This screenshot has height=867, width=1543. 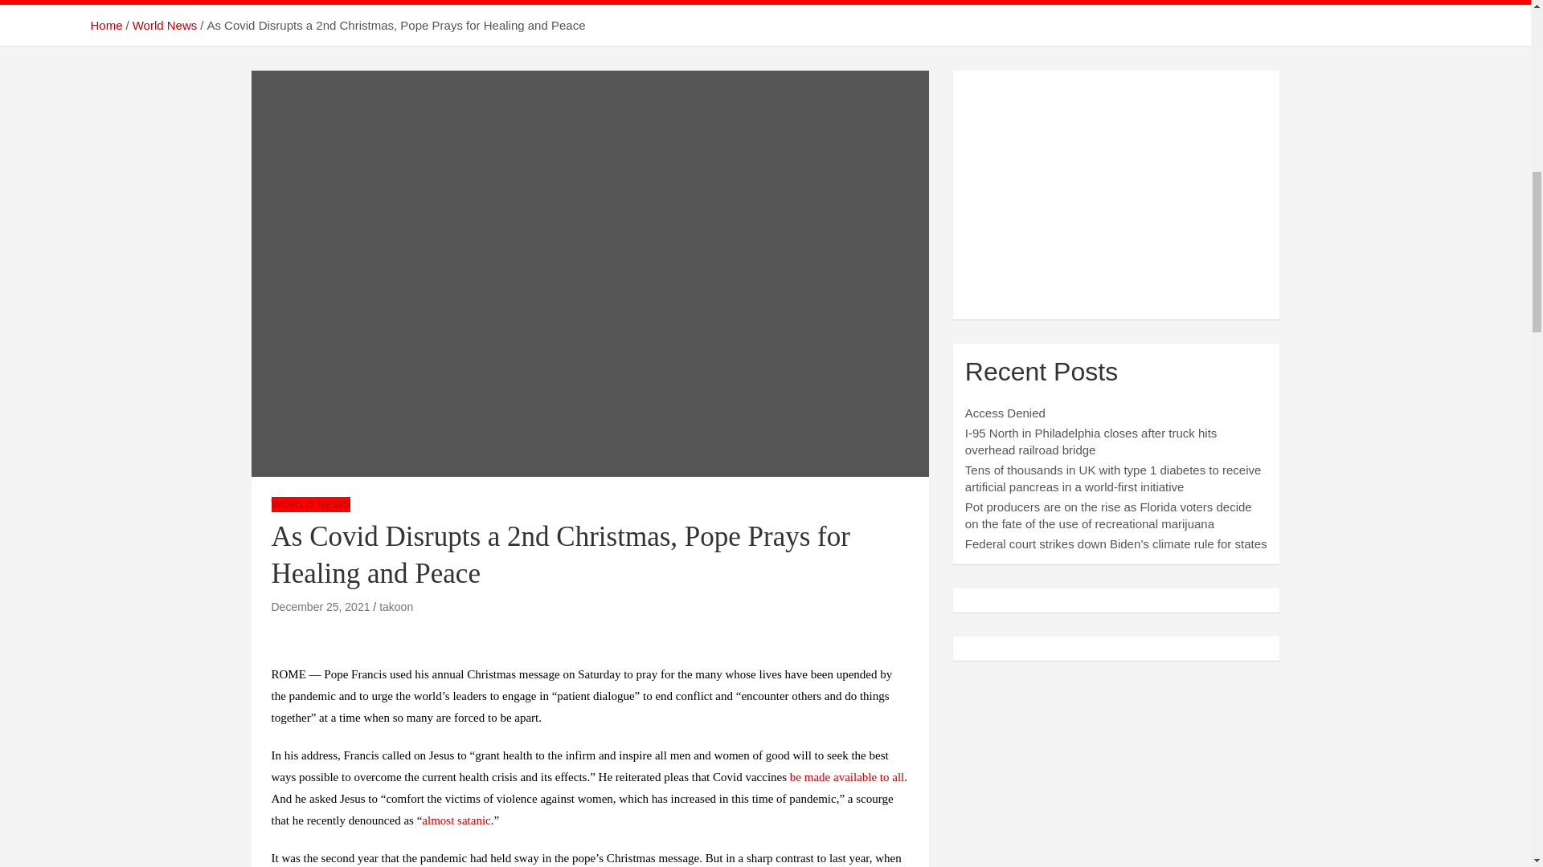 What do you see at coordinates (569, 2) in the screenshot?
I see `ENTERTAINMENT` at bounding box center [569, 2].